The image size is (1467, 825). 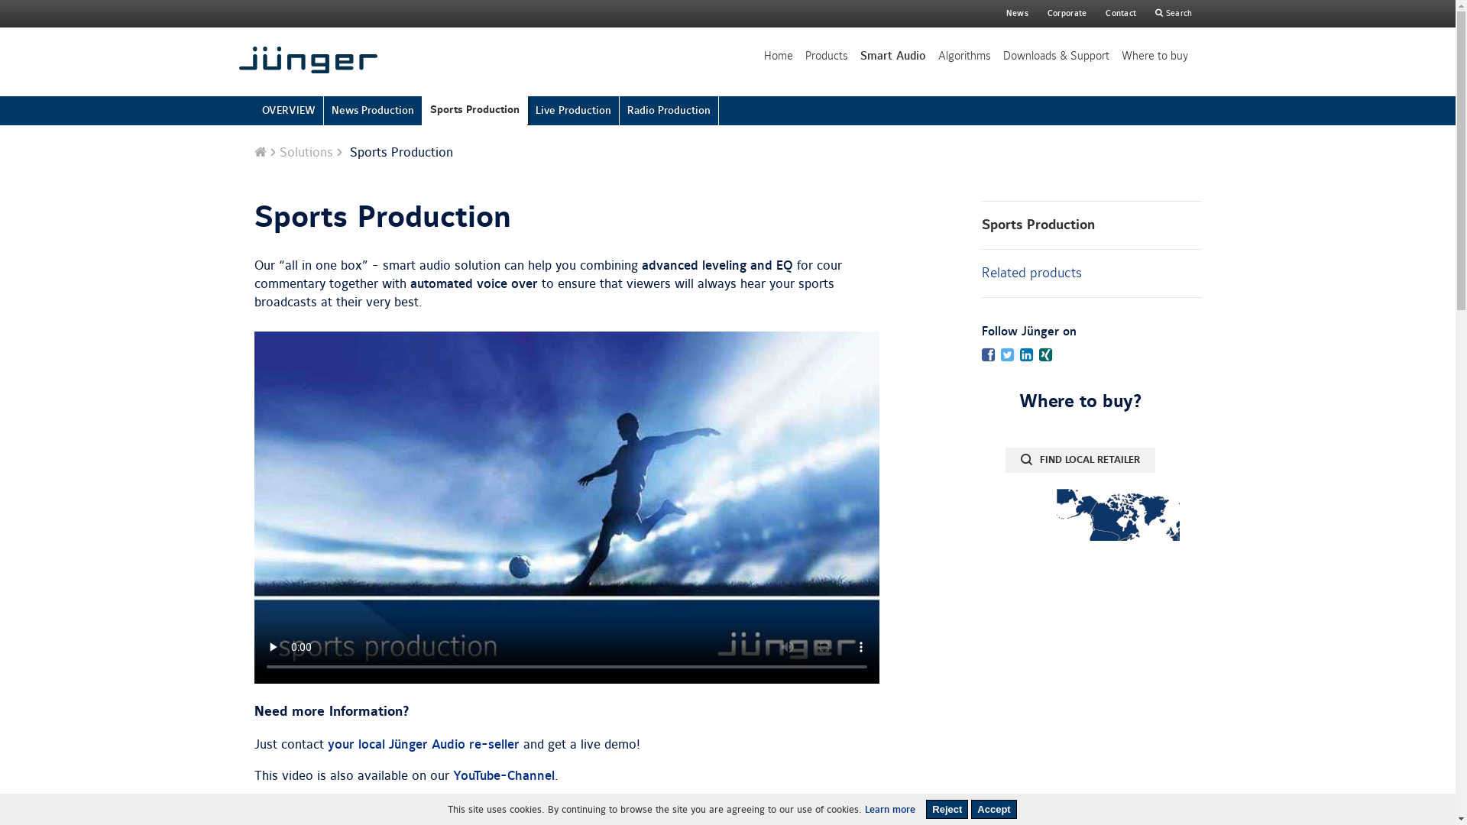 What do you see at coordinates (827, 57) in the screenshot?
I see `Products` at bounding box center [827, 57].